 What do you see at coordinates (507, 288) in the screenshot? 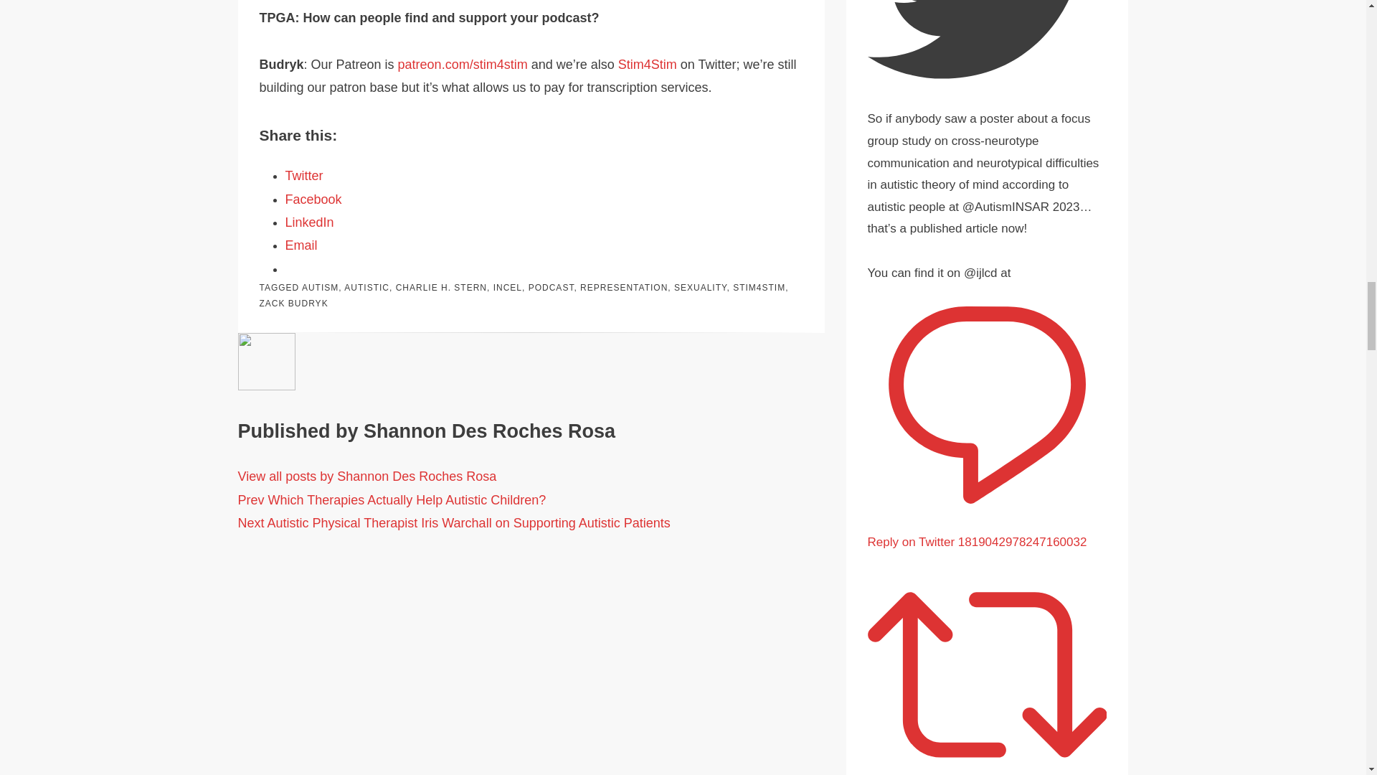
I see `INCEL` at bounding box center [507, 288].